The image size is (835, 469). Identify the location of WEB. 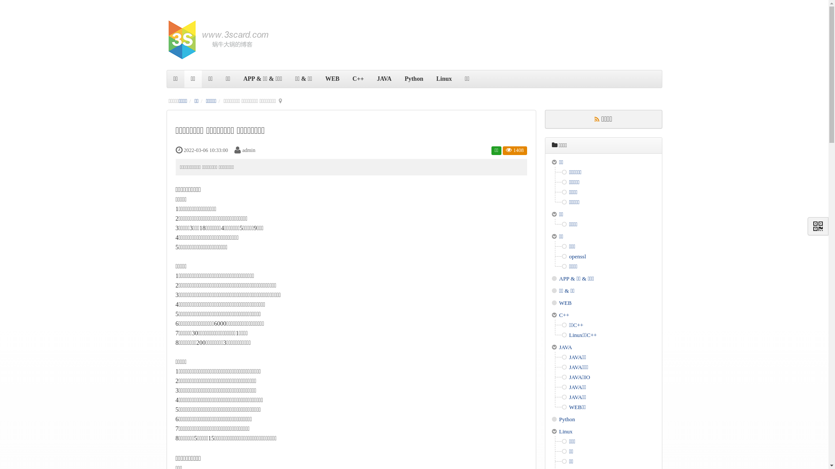
(565, 303).